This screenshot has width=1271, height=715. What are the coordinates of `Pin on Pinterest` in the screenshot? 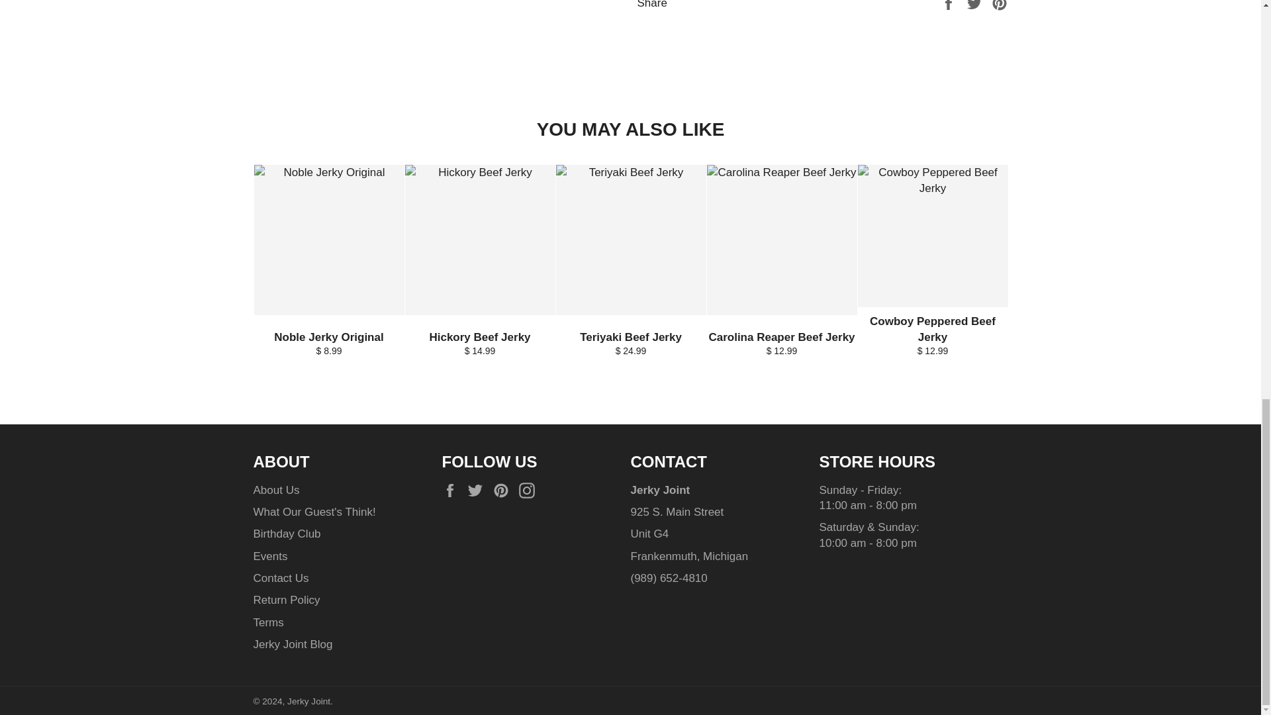 It's located at (1000, 4).